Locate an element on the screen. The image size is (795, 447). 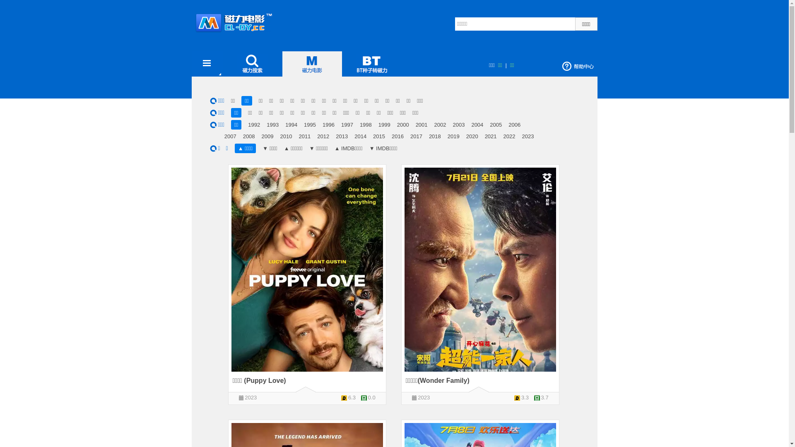
2002 is located at coordinates (441, 125).